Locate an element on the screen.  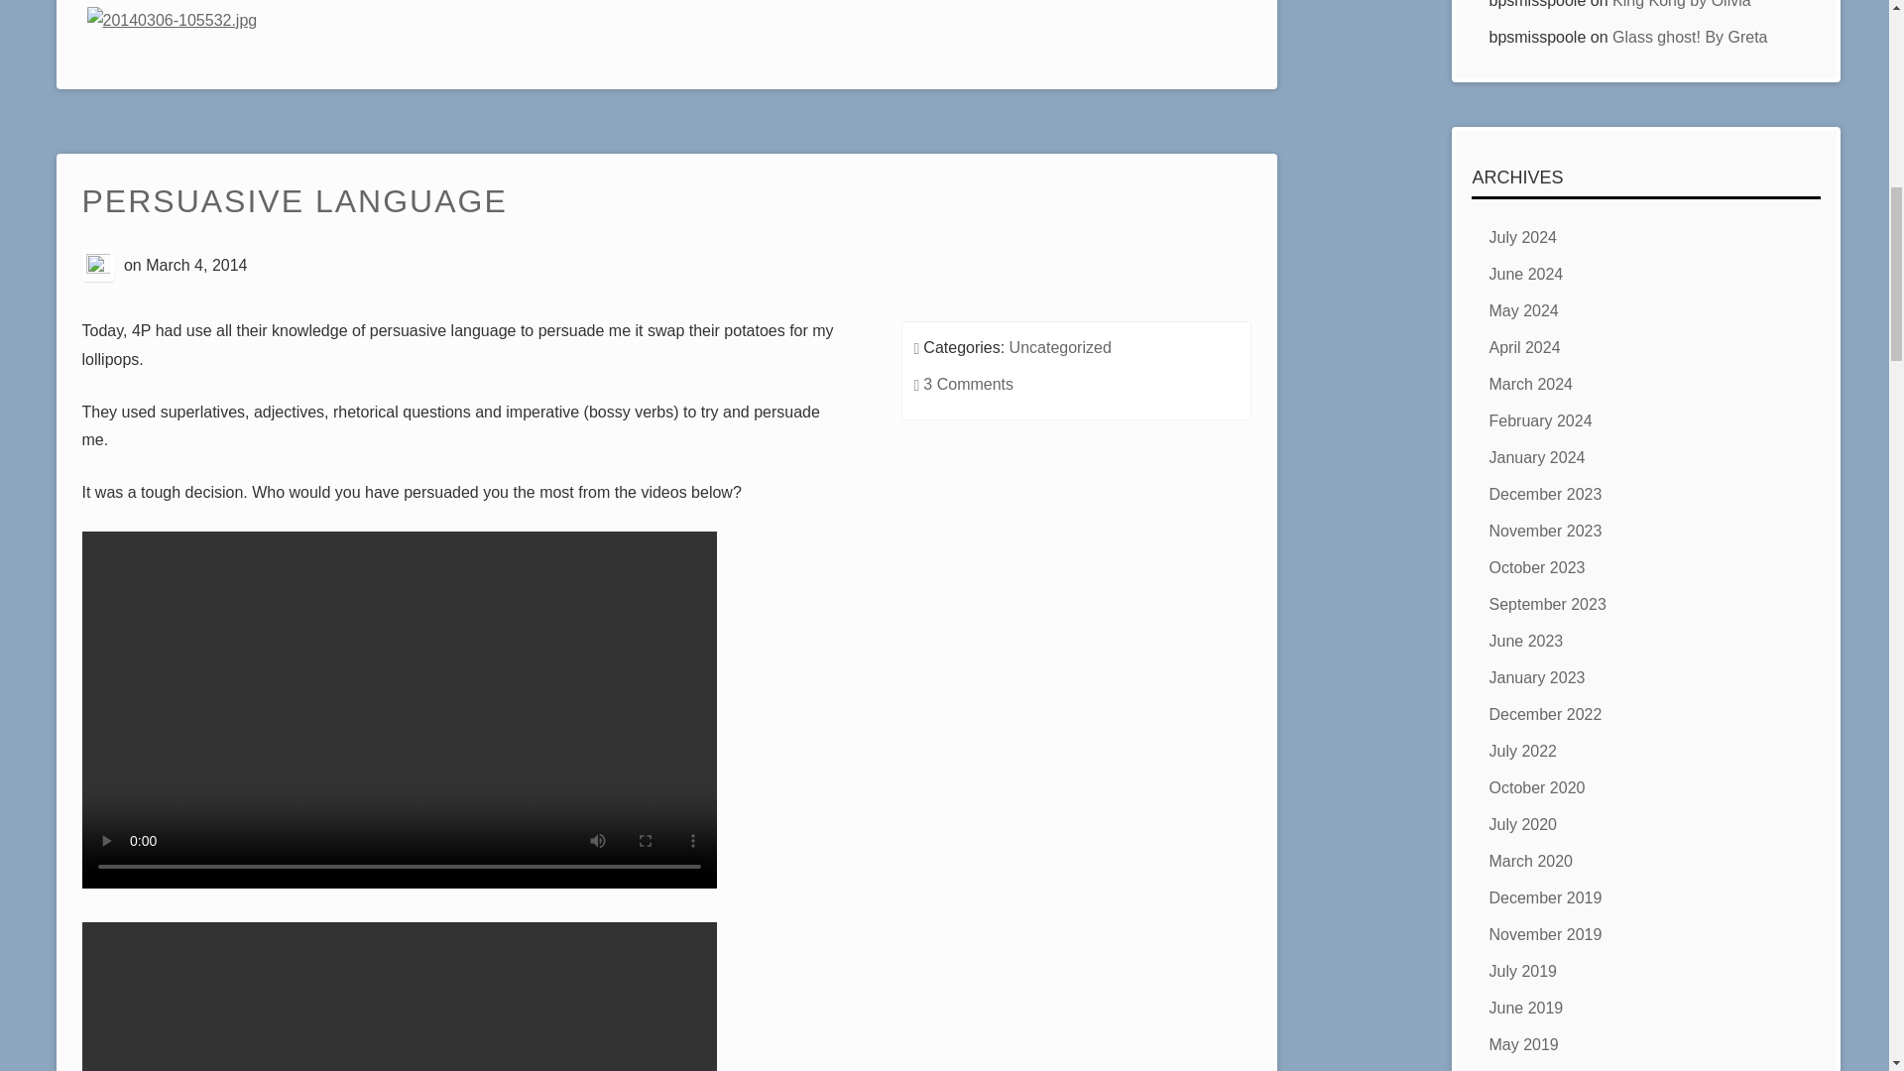
April 2024 is located at coordinates (1523, 347).